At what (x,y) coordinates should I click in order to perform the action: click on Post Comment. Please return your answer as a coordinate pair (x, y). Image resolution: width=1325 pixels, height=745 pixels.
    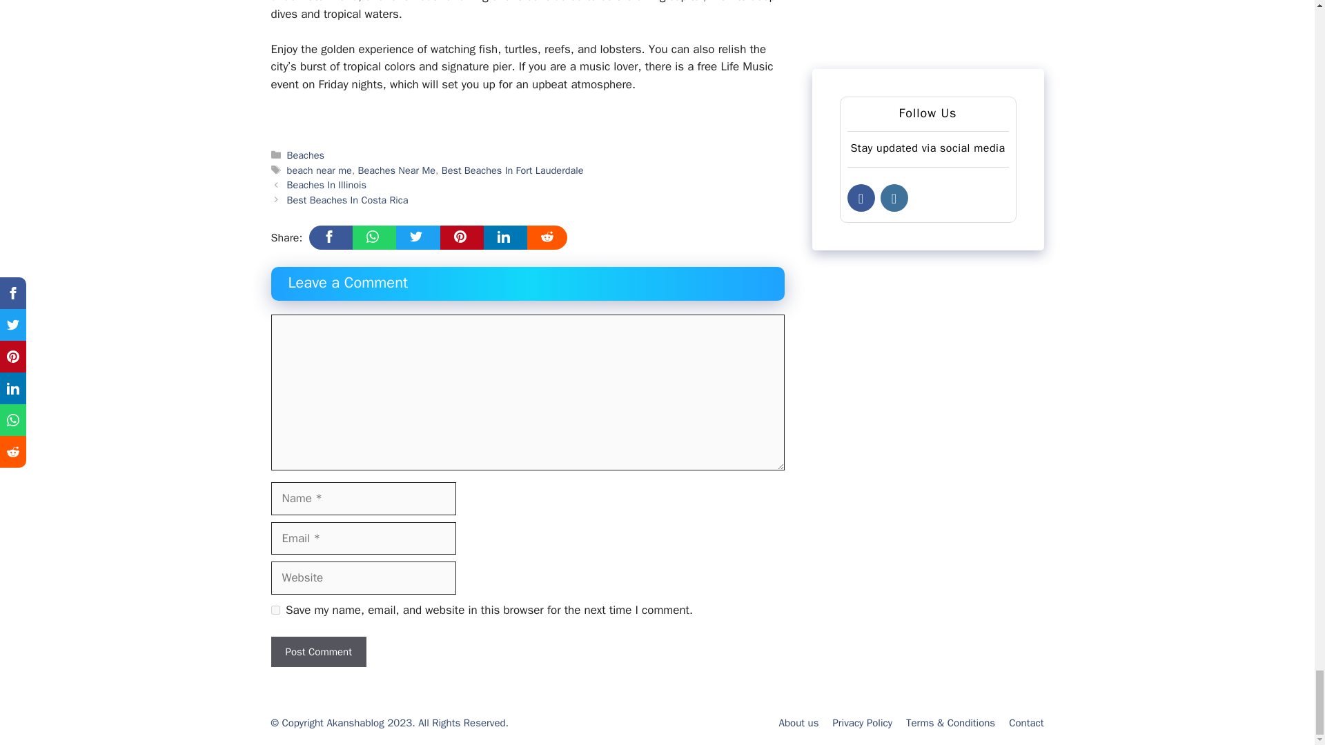
    Looking at the image, I should click on (317, 652).